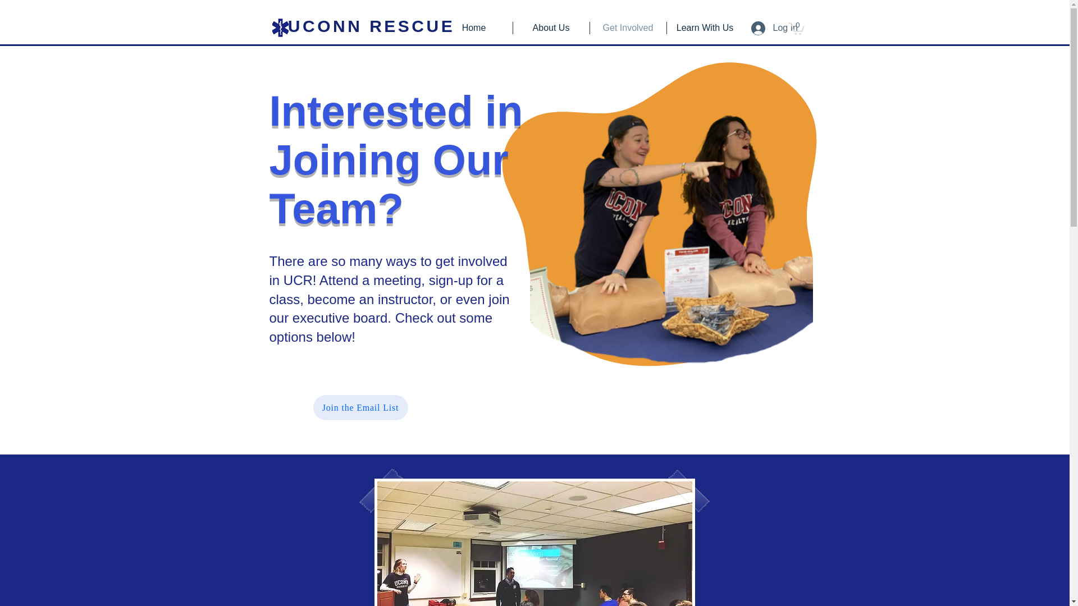 This screenshot has width=1078, height=606. What do you see at coordinates (796, 28) in the screenshot?
I see `0` at bounding box center [796, 28].